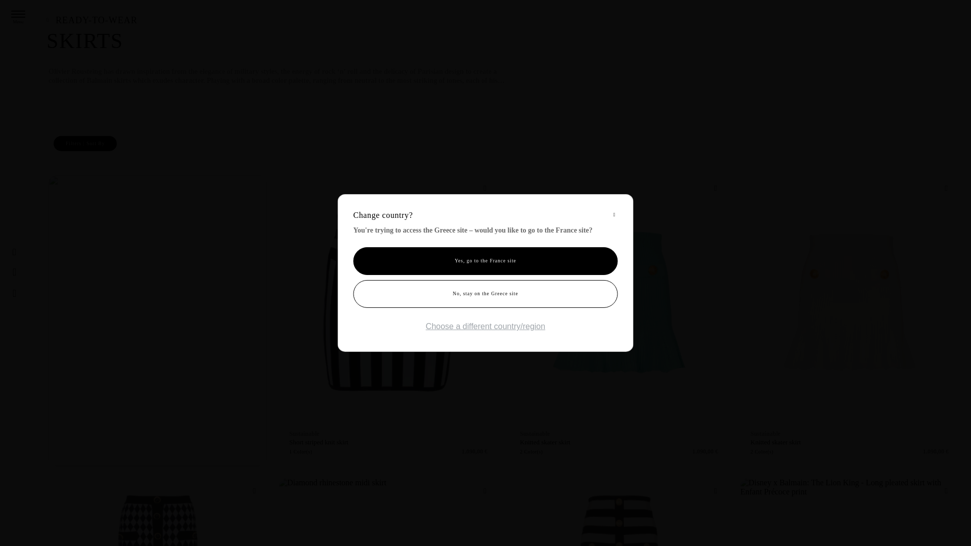 Image resolution: width=971 pixels, height=546 pixels. What do you see at coordinates (158, 512) in the screenshot?
I see `Diamond jacquard midi skirt, black` at bounding box center [158, 512].